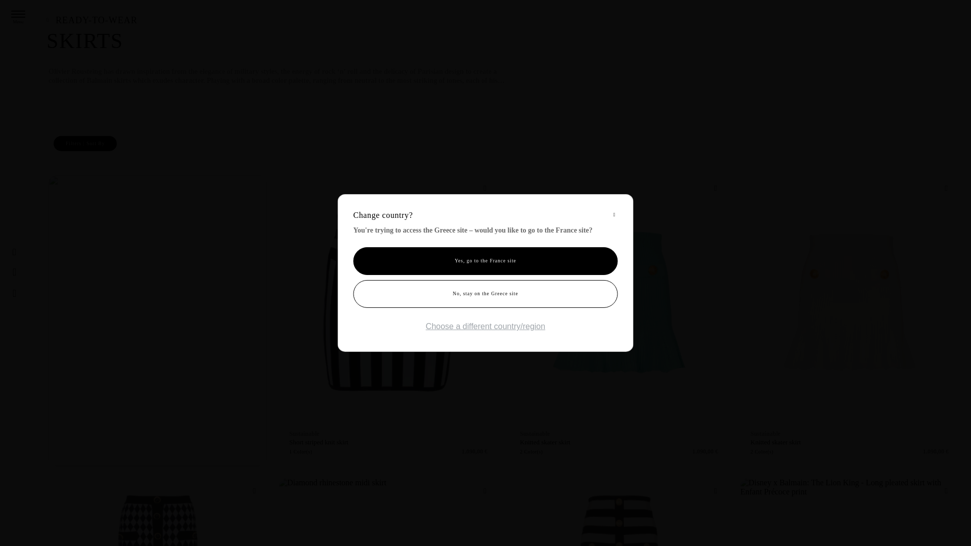 Image resolution: width=971 pixels, height=546 pixels. What do you see at coordinates (158, 512) in the screenshot?
I see `Diamond jacquard midi skirt, black` at bounding box center [158, 512].